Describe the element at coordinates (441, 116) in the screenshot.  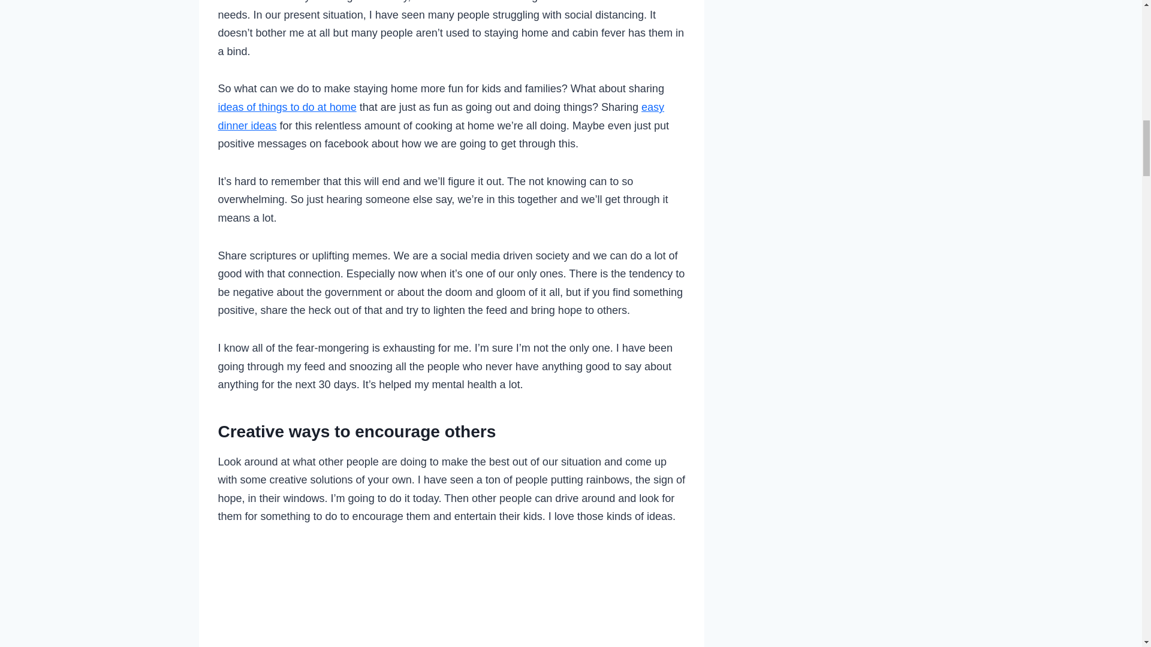
I see `easy dinner ideas` at that location.